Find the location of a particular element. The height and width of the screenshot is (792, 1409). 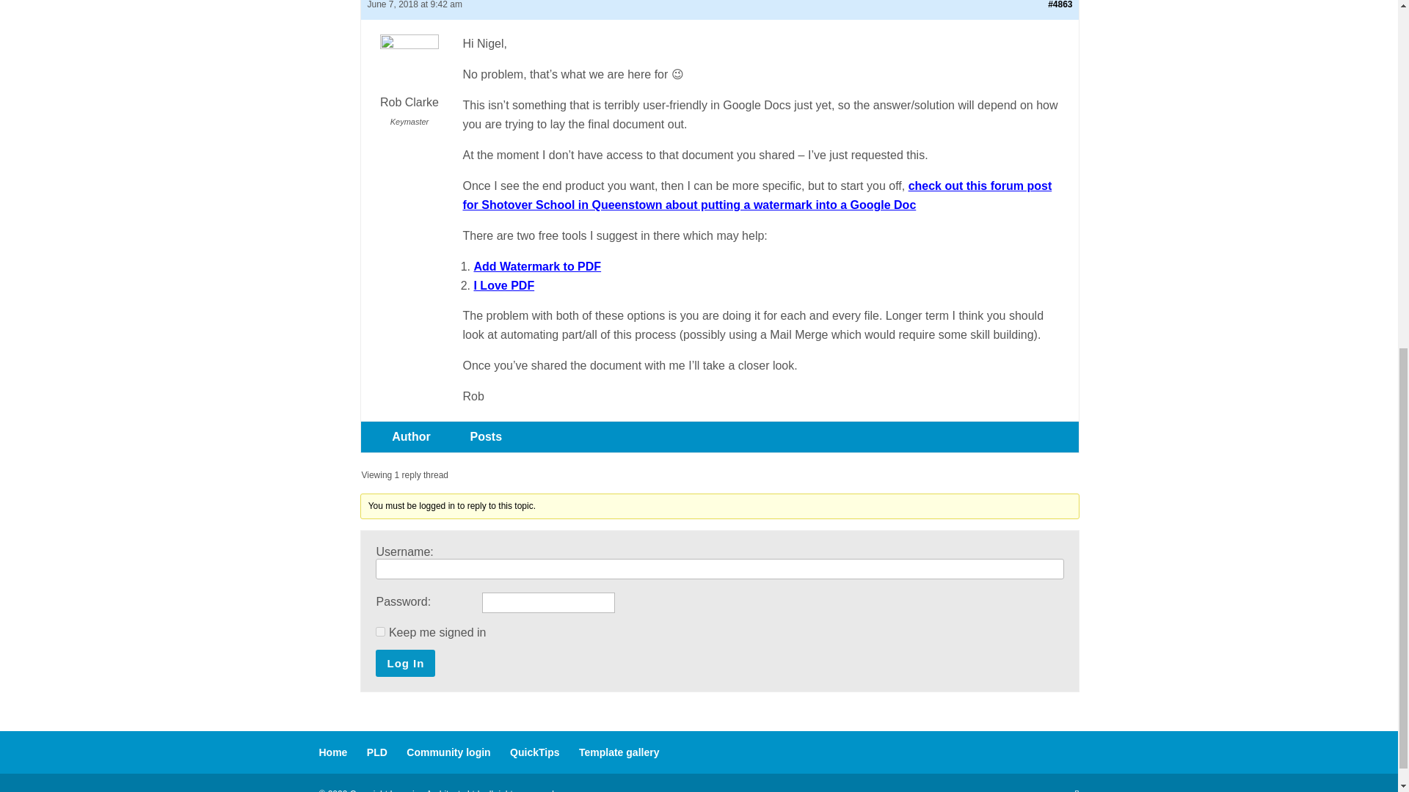

Rob Clarke is located at coordinates (408, 75).